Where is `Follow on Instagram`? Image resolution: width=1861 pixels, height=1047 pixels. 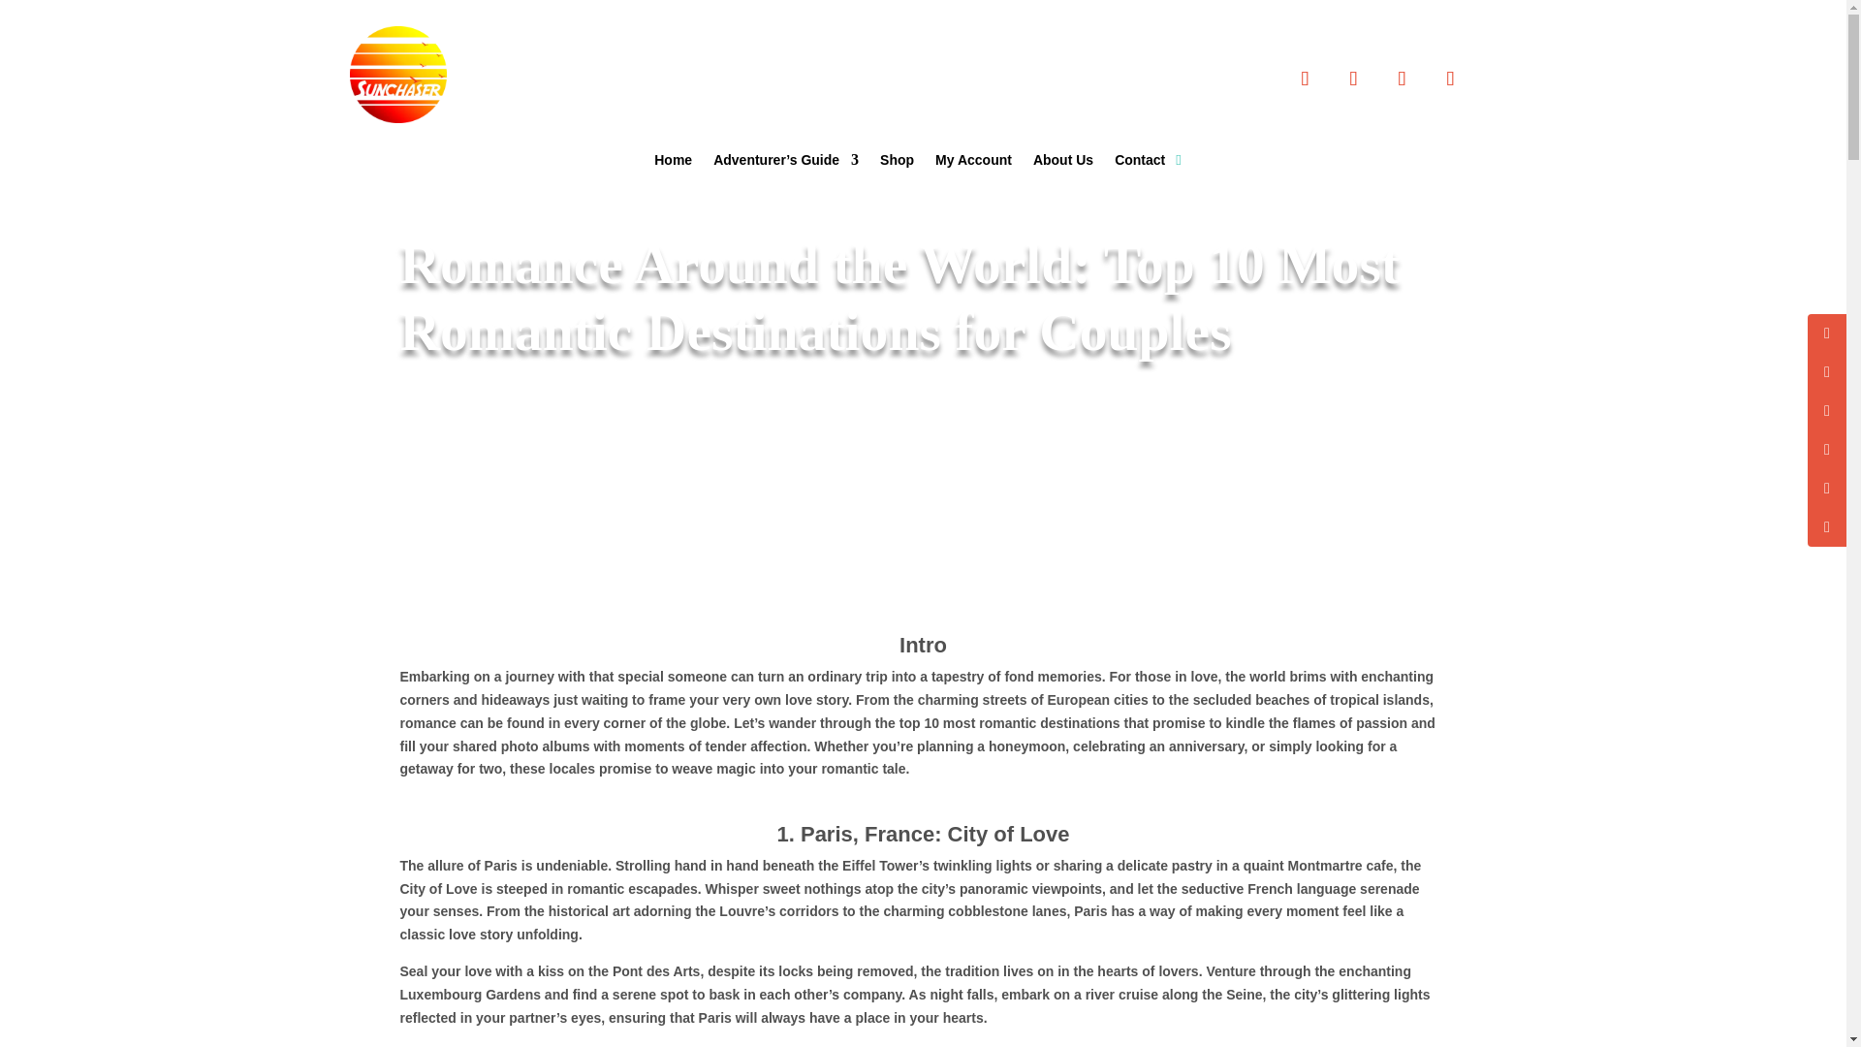 Follow on Instagram is located at coordinates (1352, 78).